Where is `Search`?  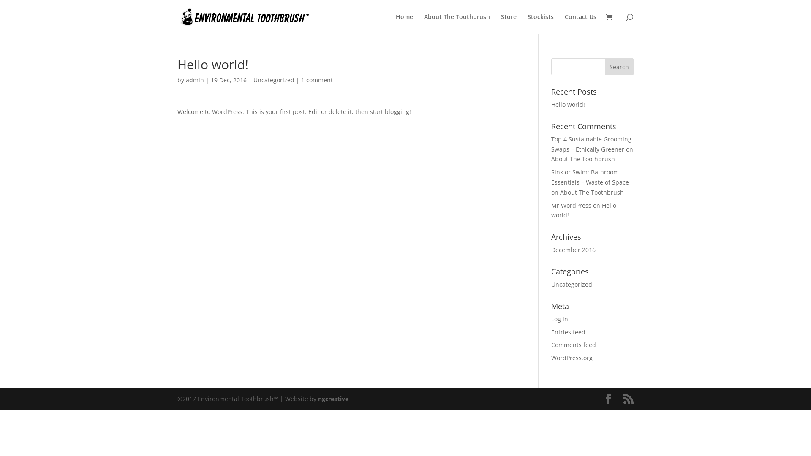 Search is located at coordinates (619, 67).